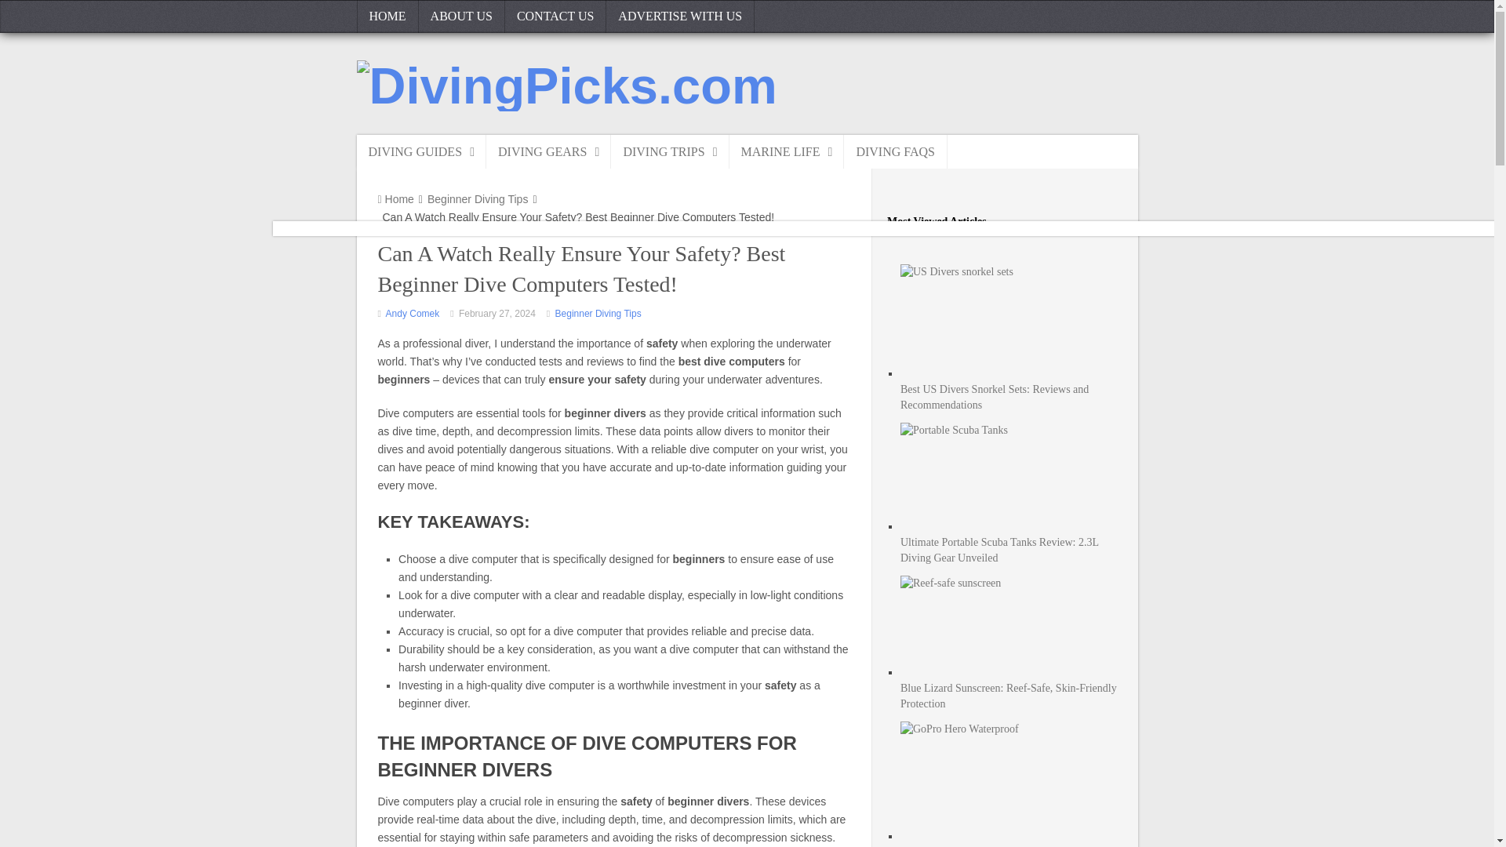  Describe the element at coordinates (680, 16) in the screenshot. I see `ADVERTISE WITH US` at that location.